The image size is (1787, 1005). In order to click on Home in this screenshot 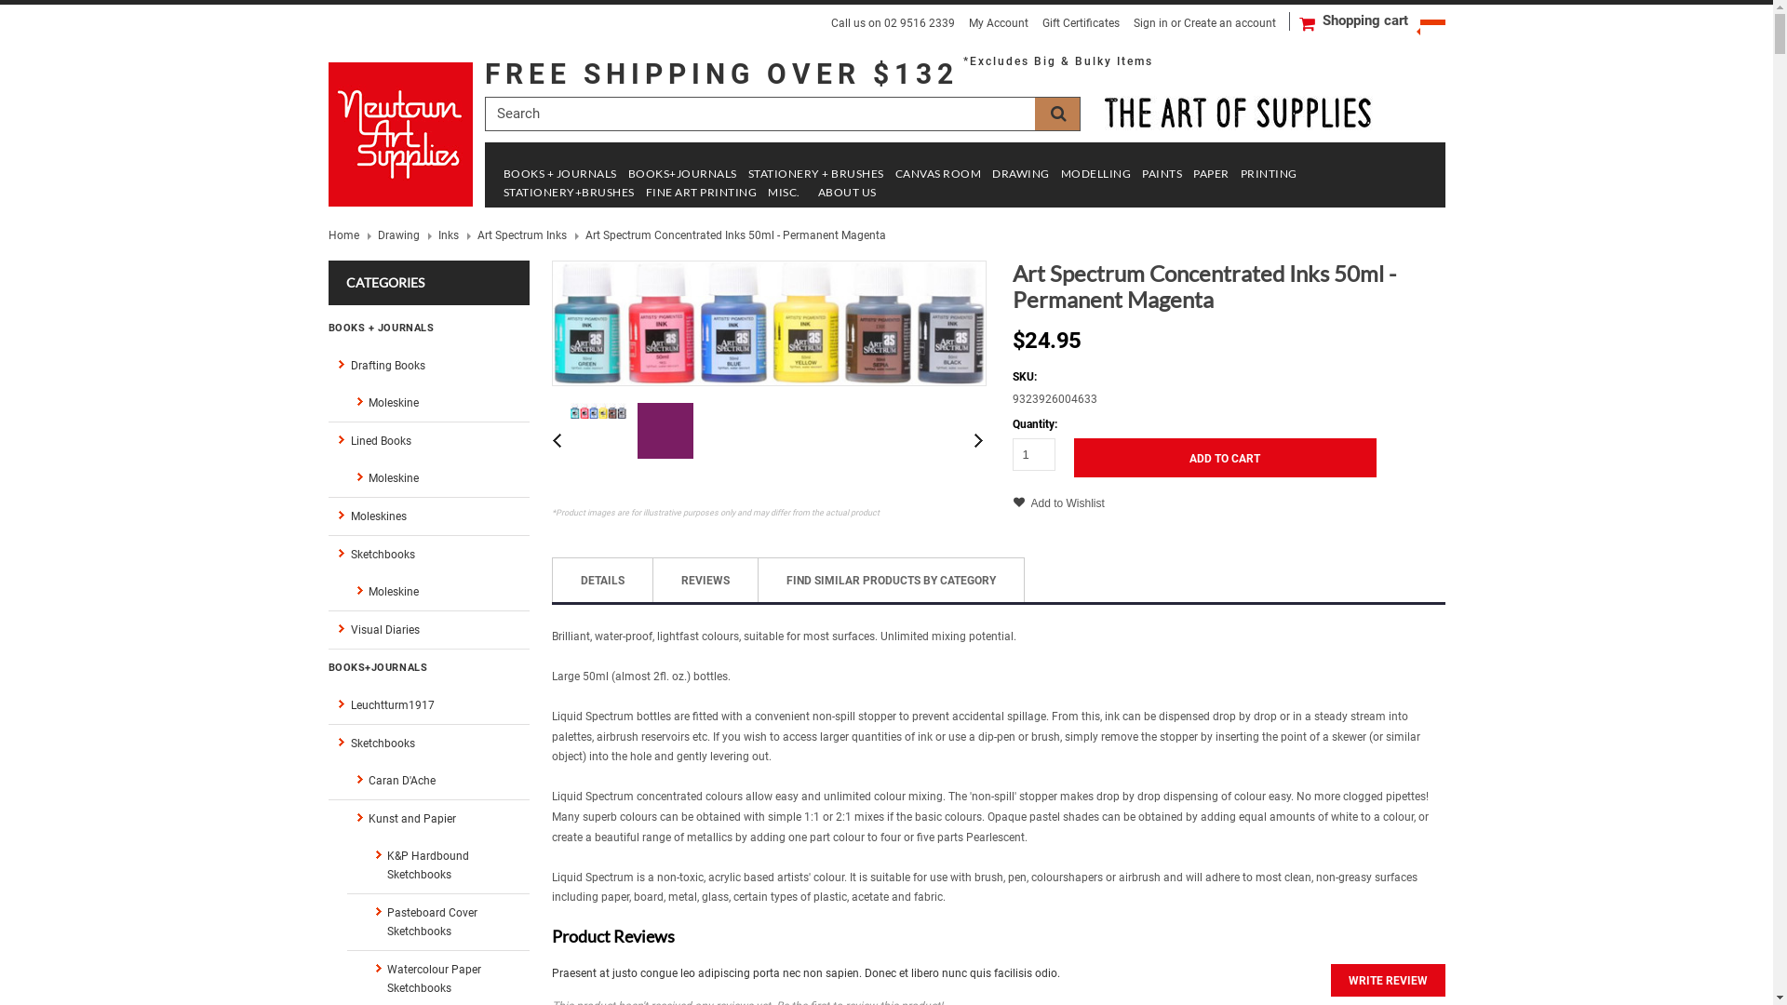, I will do `click(349, 234)`.